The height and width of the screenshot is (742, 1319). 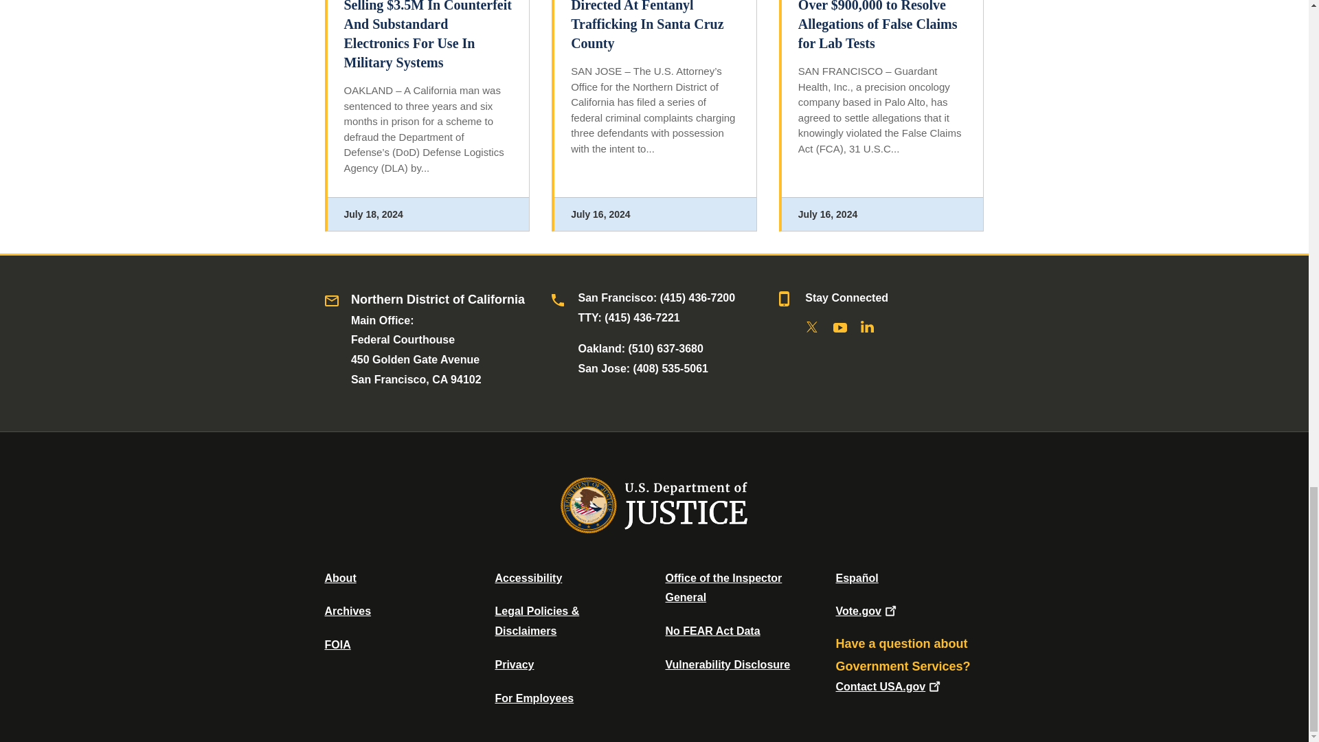 I want to click on Legal Policies and Disclaimers, so click(x=537, y=621).